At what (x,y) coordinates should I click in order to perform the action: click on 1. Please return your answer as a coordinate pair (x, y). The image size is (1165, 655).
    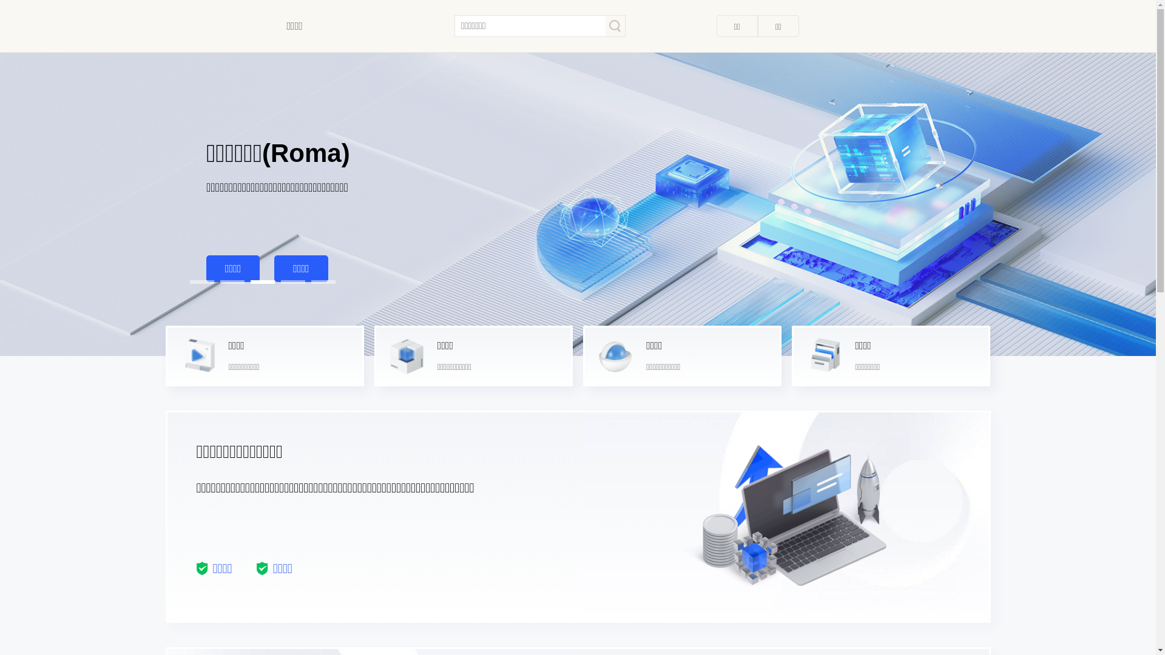
    Looking at the image, I should click on (195, 286).